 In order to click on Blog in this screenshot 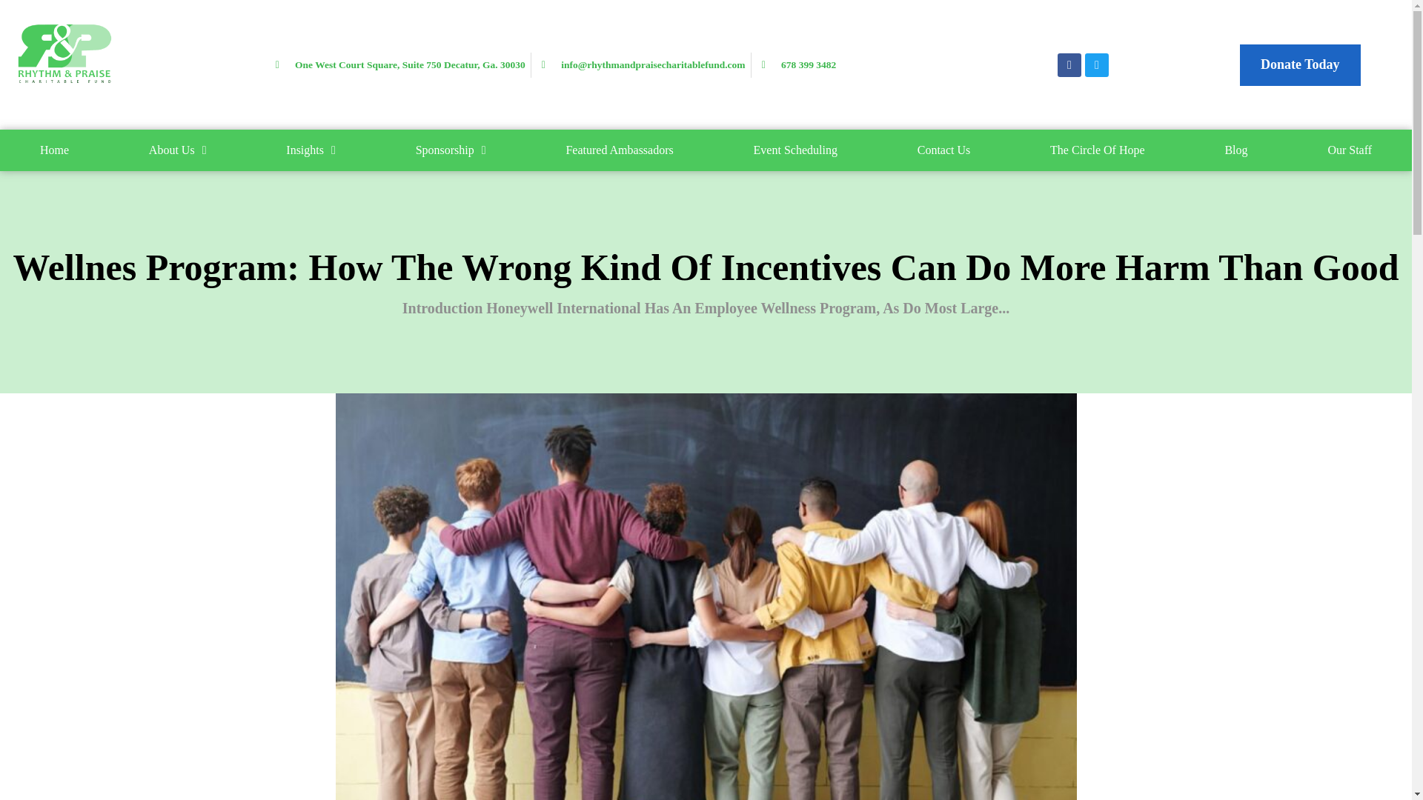, I will do `click(1236, 150)`.